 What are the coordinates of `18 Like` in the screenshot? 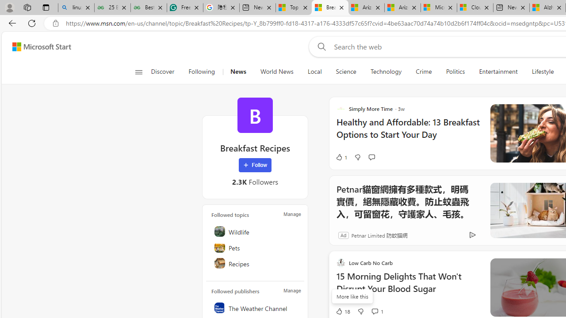 It's located at (343, 311).